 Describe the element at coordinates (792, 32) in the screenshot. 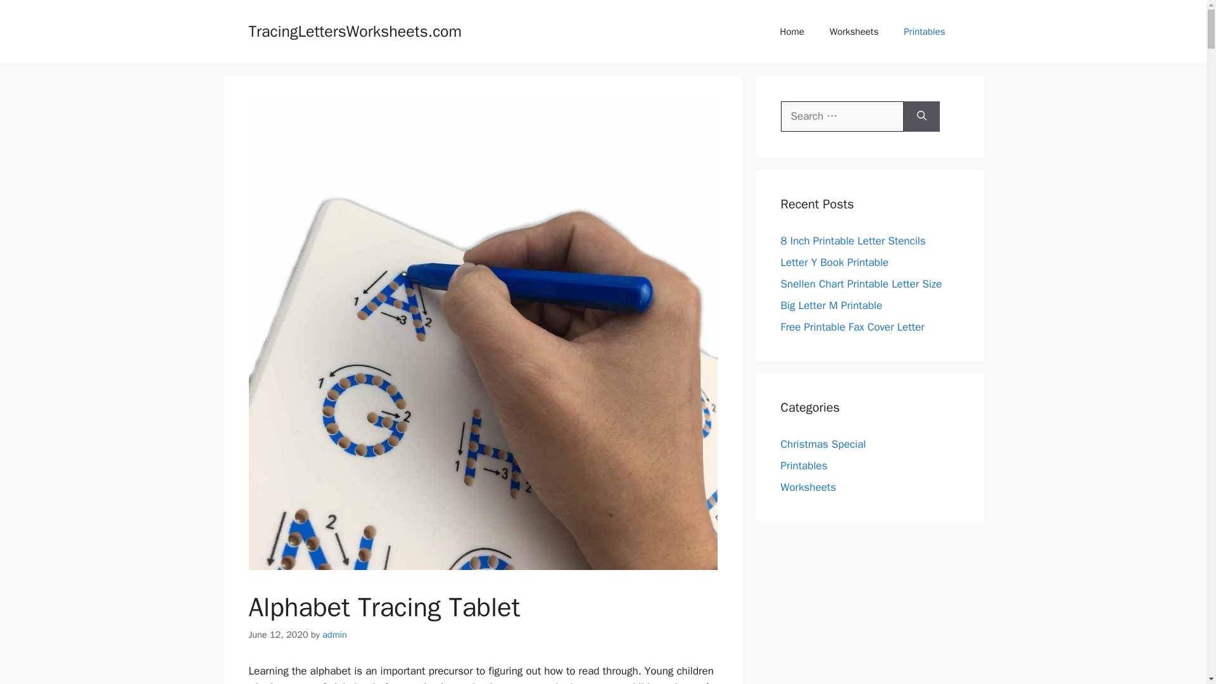

I see `Home` at that location.